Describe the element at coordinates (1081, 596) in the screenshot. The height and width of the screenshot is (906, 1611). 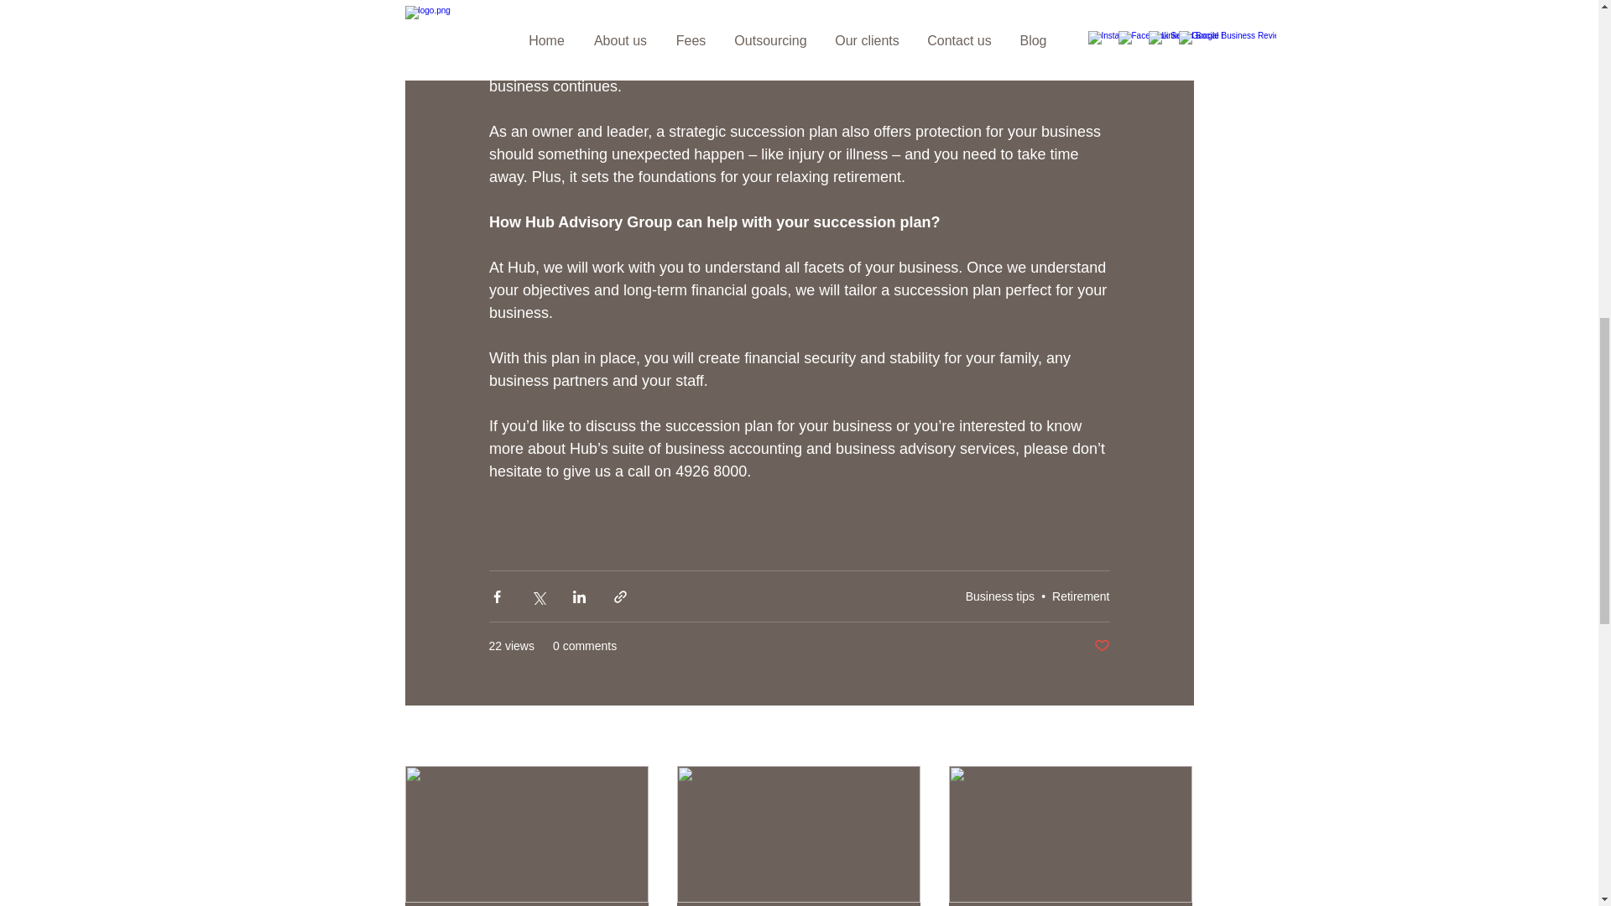
I see `Retirement` at that location.